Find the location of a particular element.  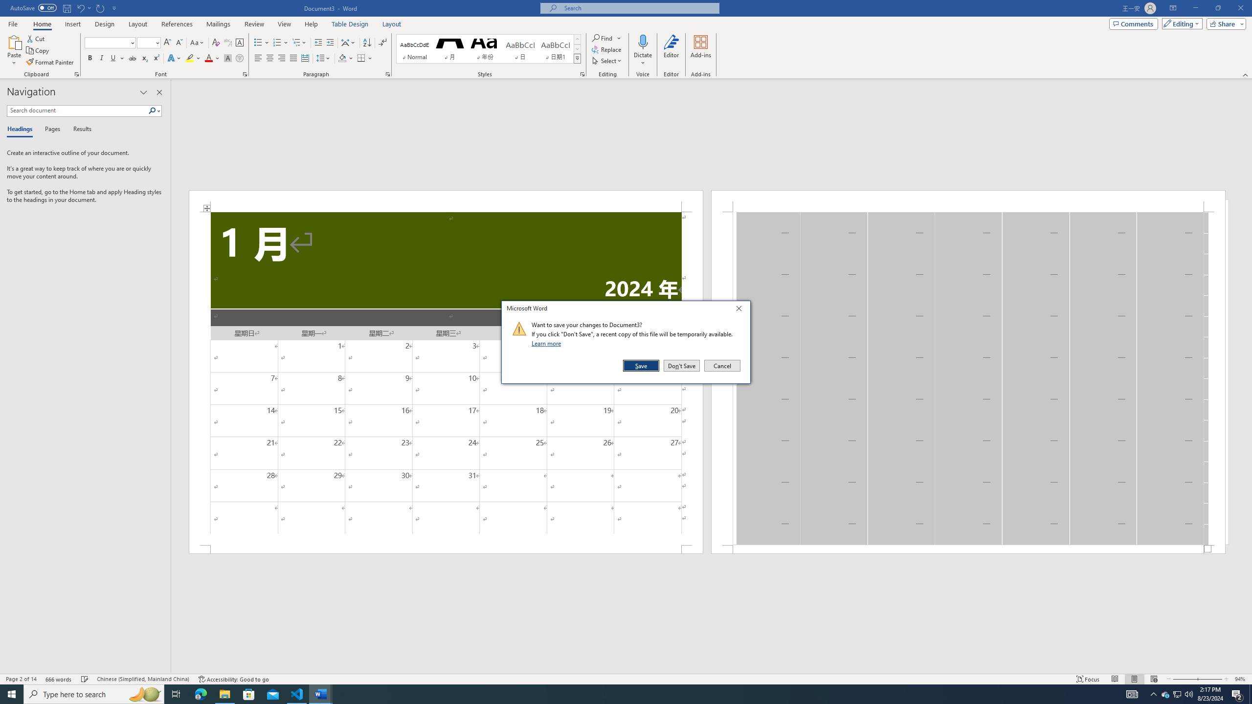

Paragraph... is located at coordinates (388, 74).